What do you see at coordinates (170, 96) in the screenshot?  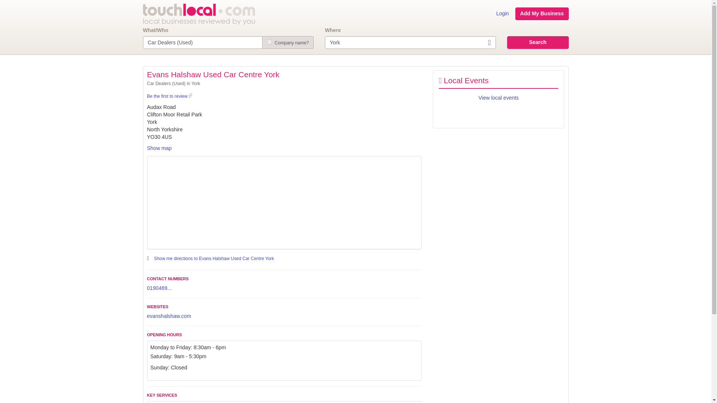 I see `Review Evans Halshaw Used Car Centre York` at bounding box center [170, 96].